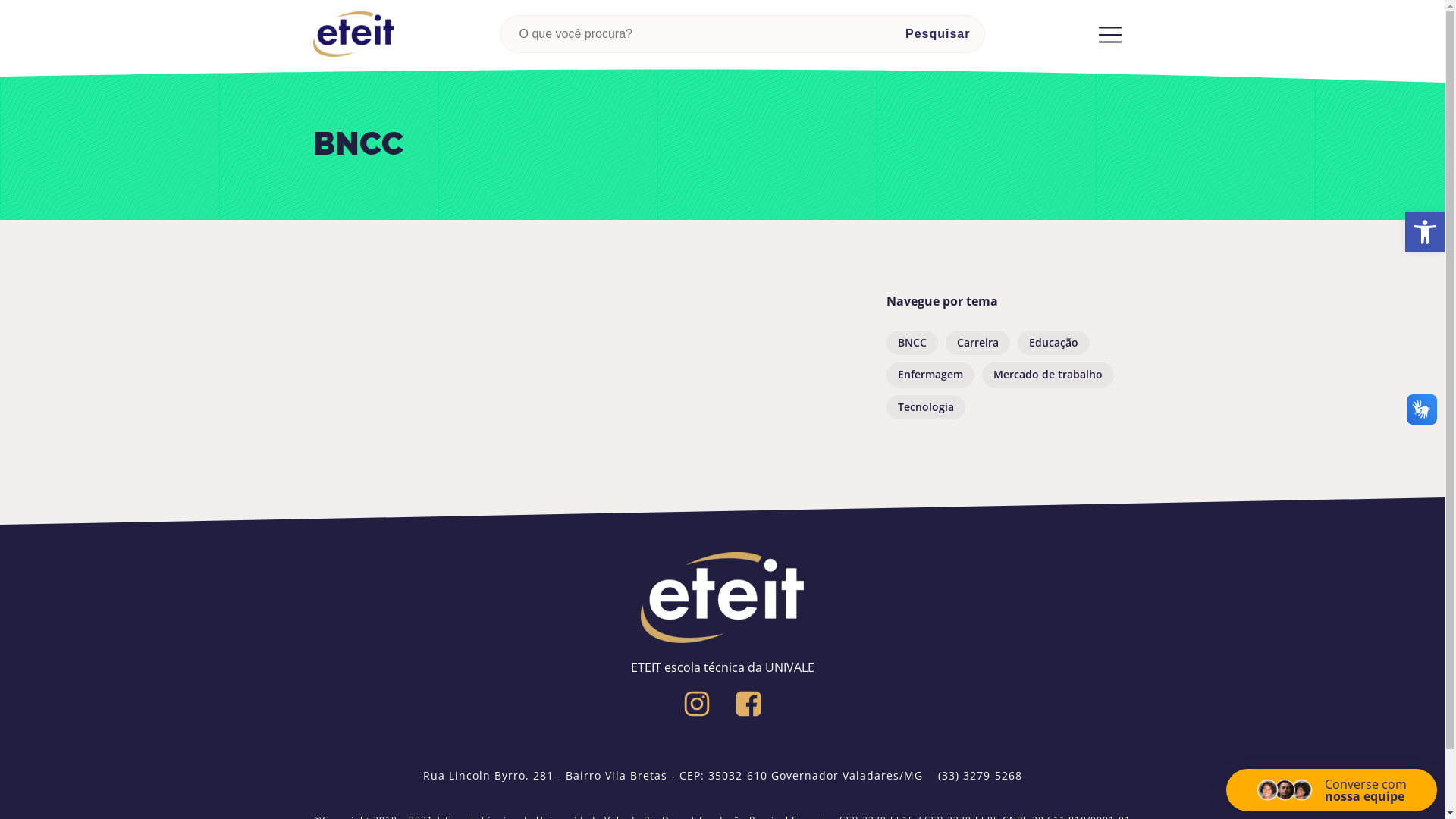 This screenshot has height=819, width=1456. I want to click on Enfermagem, so click(930, 375).